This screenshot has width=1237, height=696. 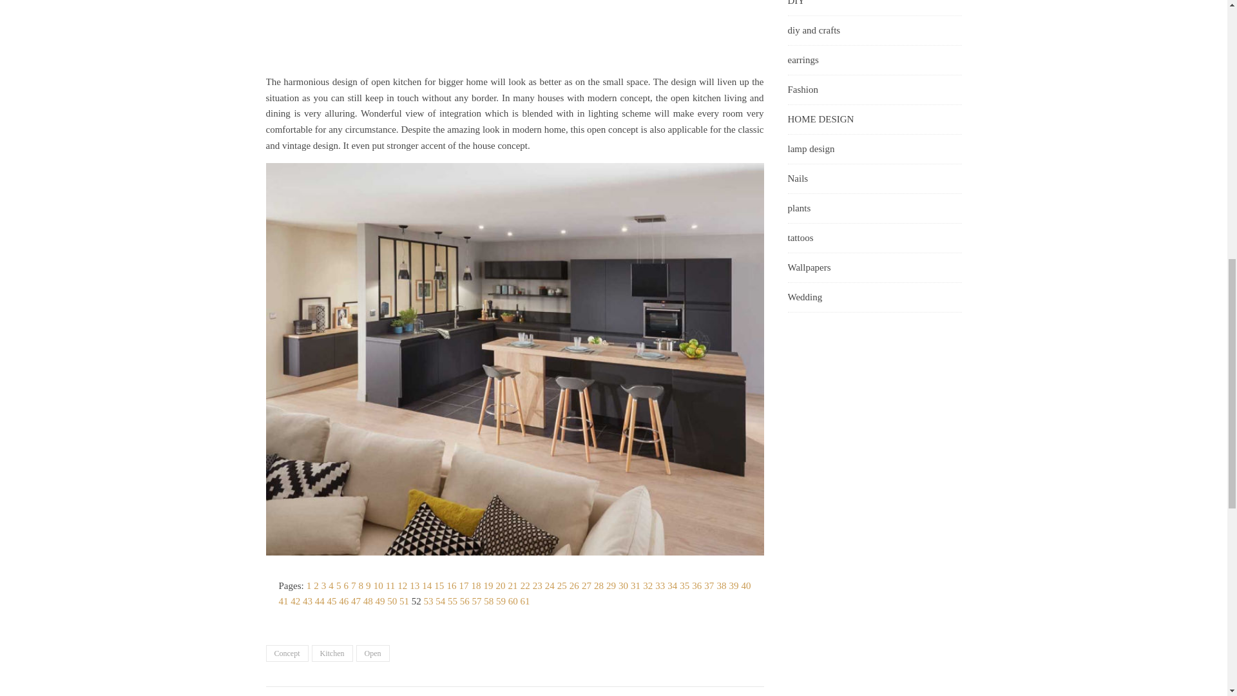 I want to click on 18, so click(x=475, y=585).